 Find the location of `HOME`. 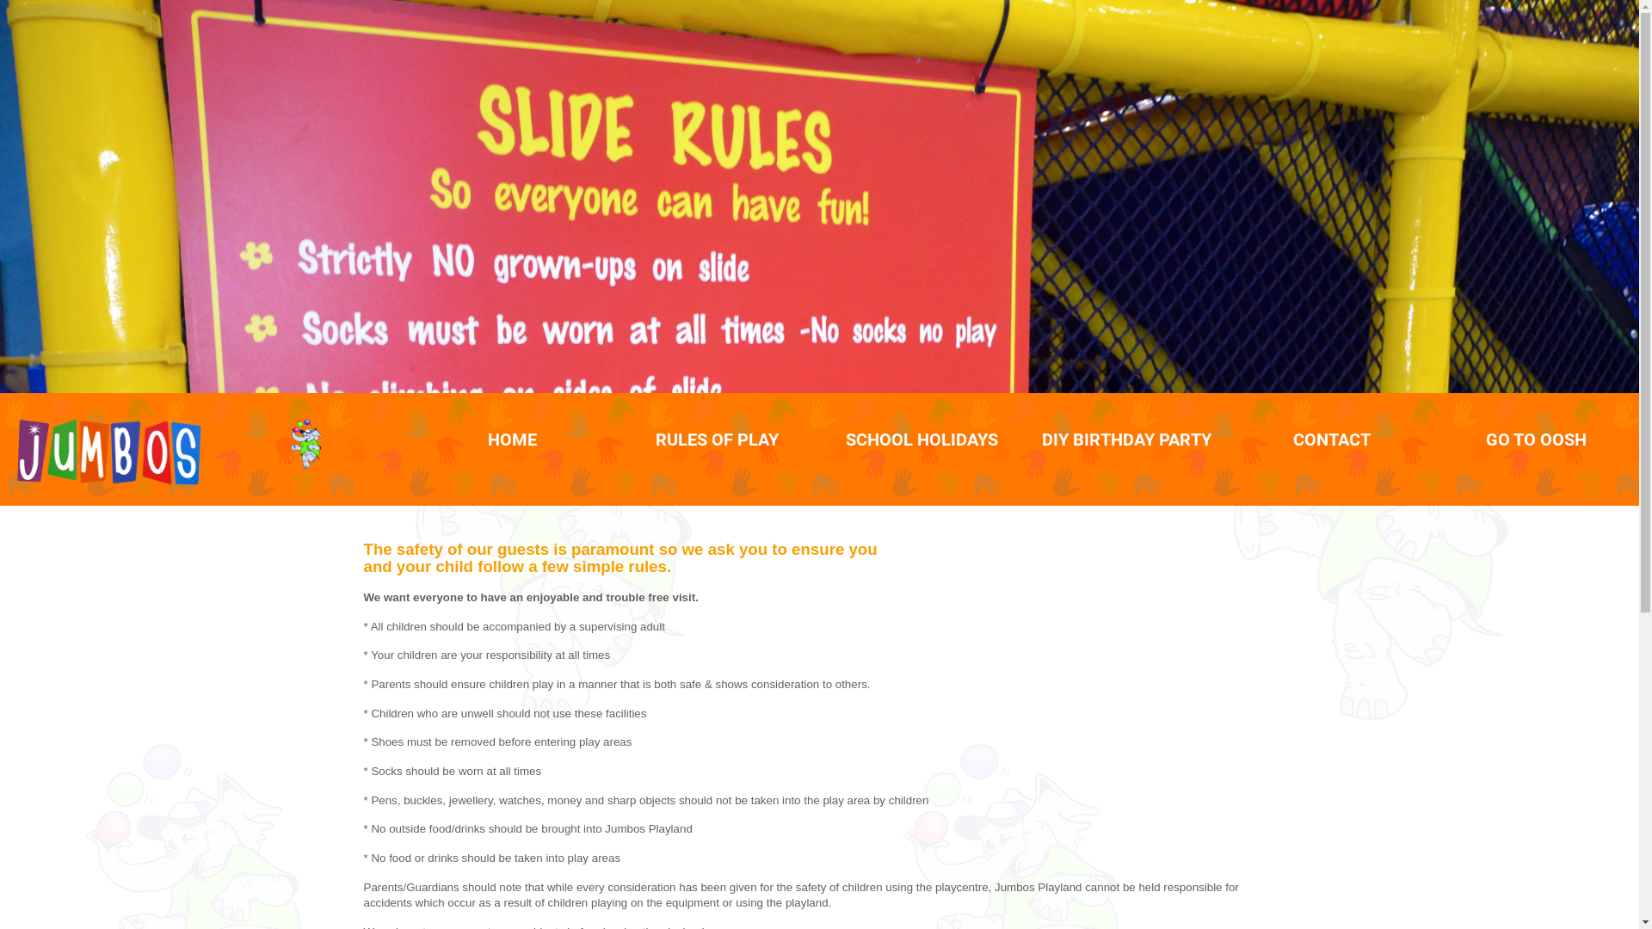

HOME is located at coordinates (513, 440).